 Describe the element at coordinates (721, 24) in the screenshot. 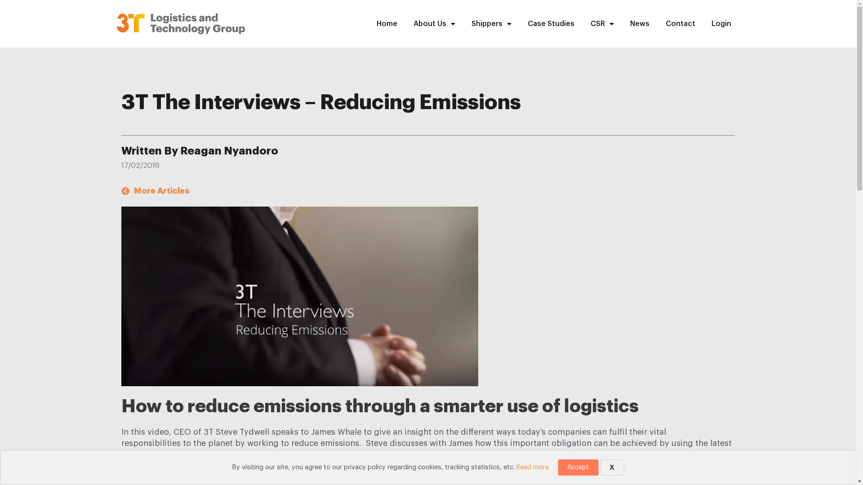

I see `Login` at that location.